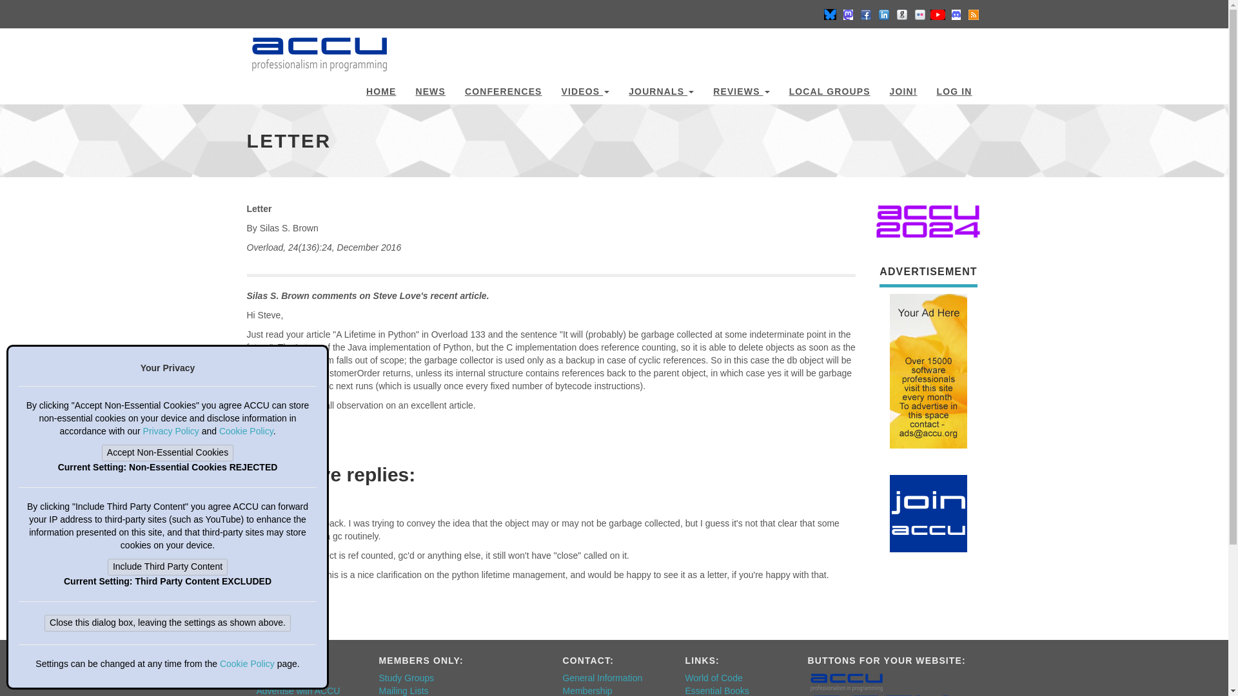 The width and height of the screenshot is (1238, 696). Describe the element at coordinates (661, 90) in the screenshot. I see `JOURNALS` at that location.